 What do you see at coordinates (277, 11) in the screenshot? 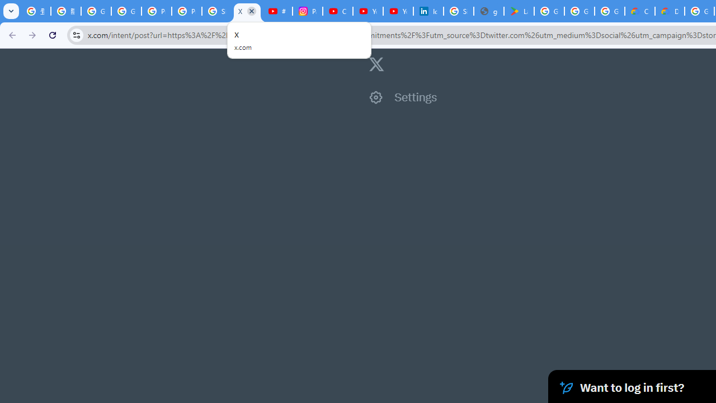
I see `#nbabasketballhighlights - YouTube` at bounding box center [277, 11].